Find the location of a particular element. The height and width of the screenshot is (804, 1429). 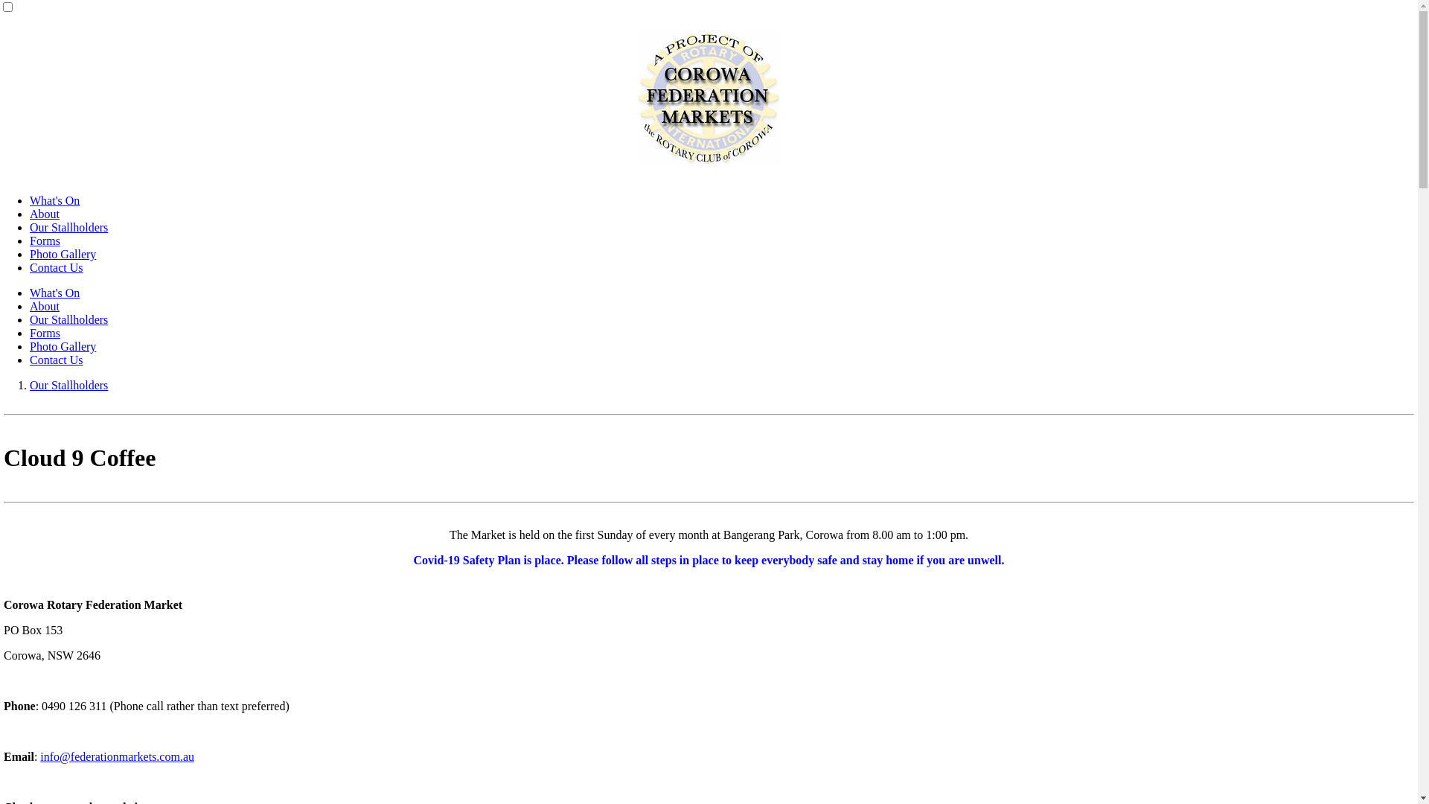

What's On is located at coordinates (55, 293).